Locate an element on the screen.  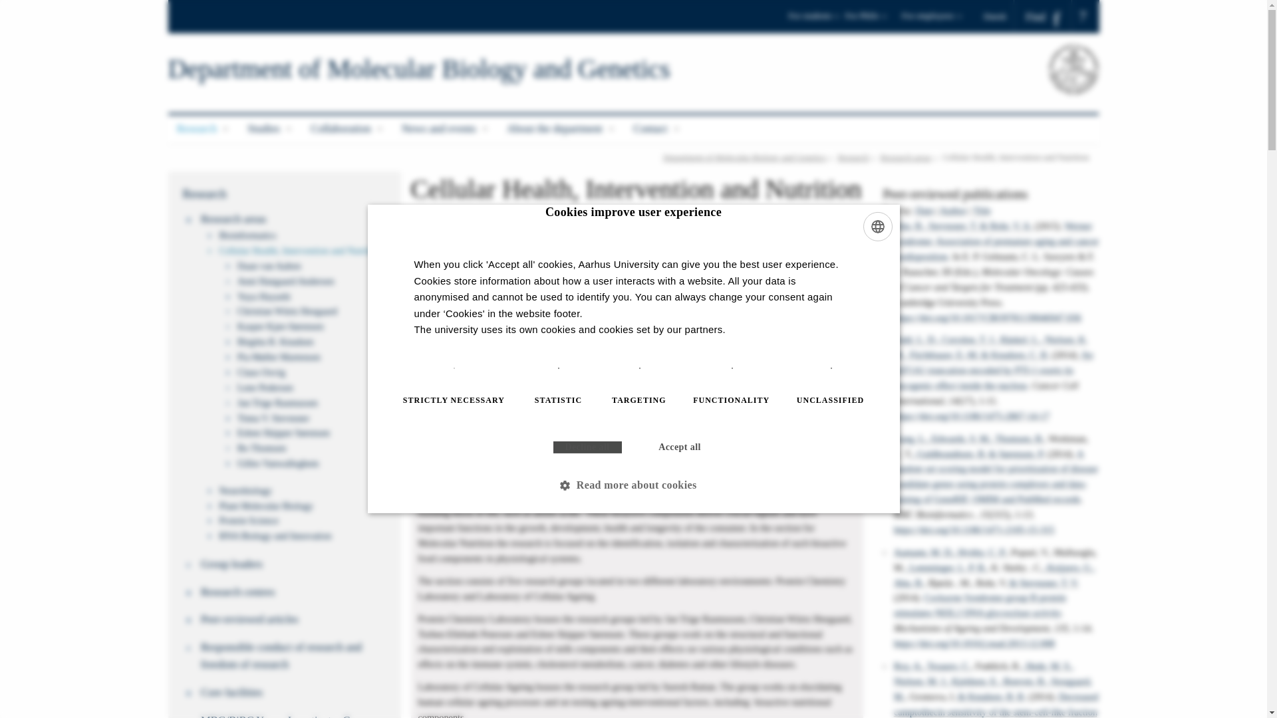
Search is located at coordinates (15, 5).